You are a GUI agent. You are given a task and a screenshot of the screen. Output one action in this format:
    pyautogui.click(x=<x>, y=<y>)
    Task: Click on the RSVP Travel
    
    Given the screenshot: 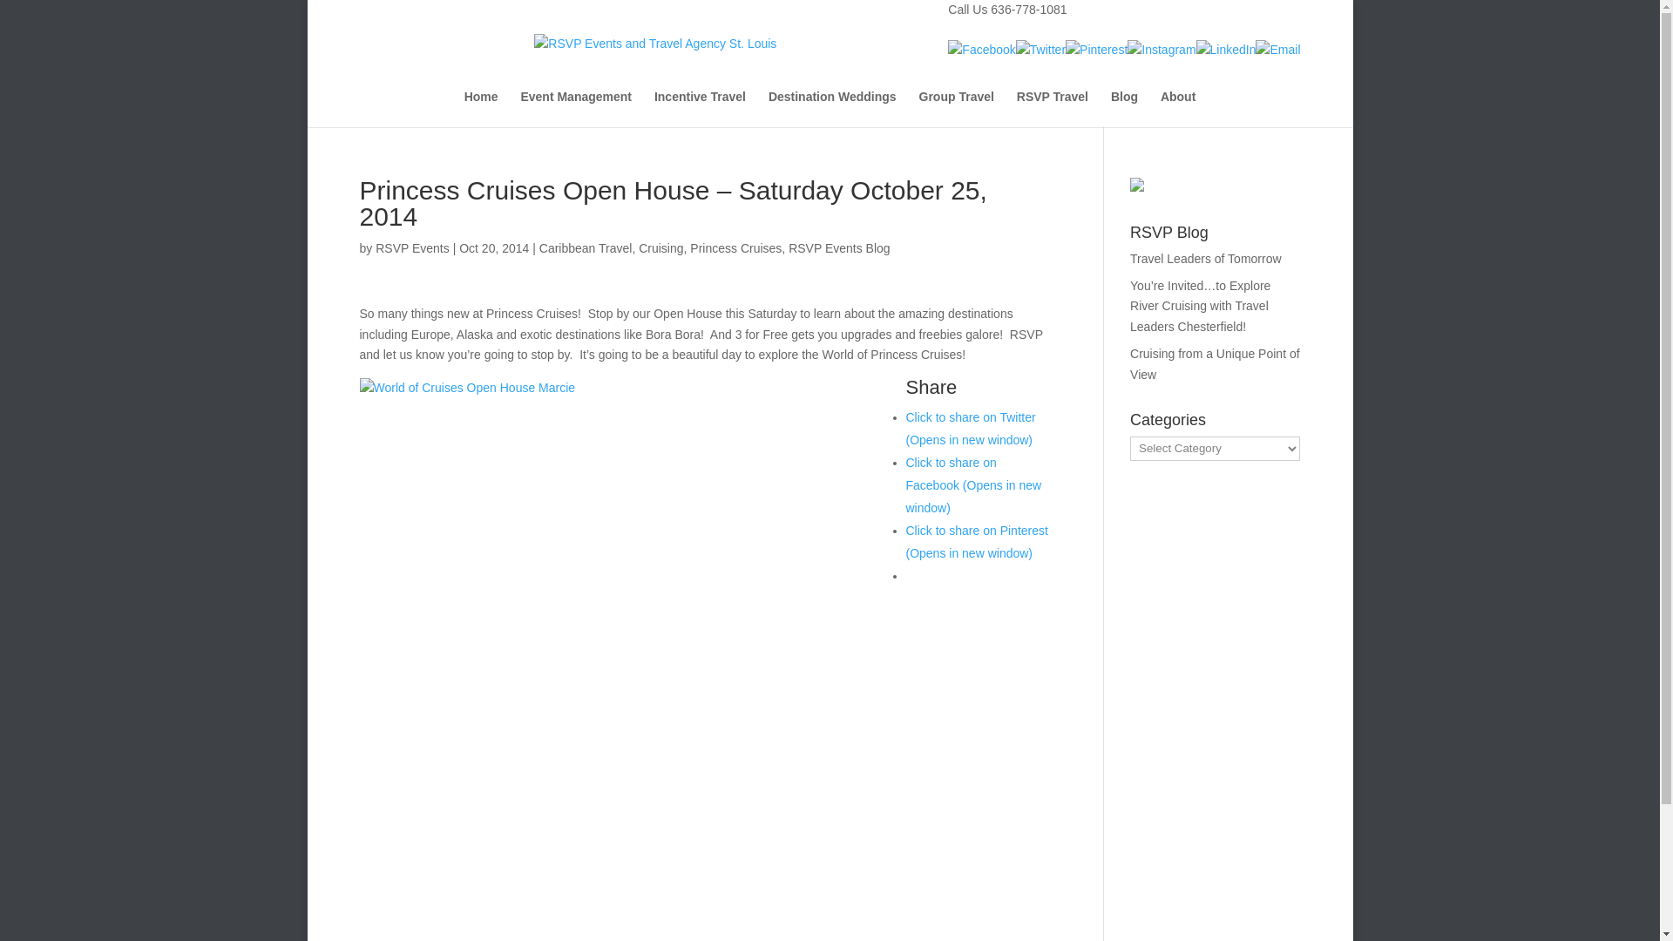 What is the action you would take?
    pyautogui.click(x=1053, y=108)
    